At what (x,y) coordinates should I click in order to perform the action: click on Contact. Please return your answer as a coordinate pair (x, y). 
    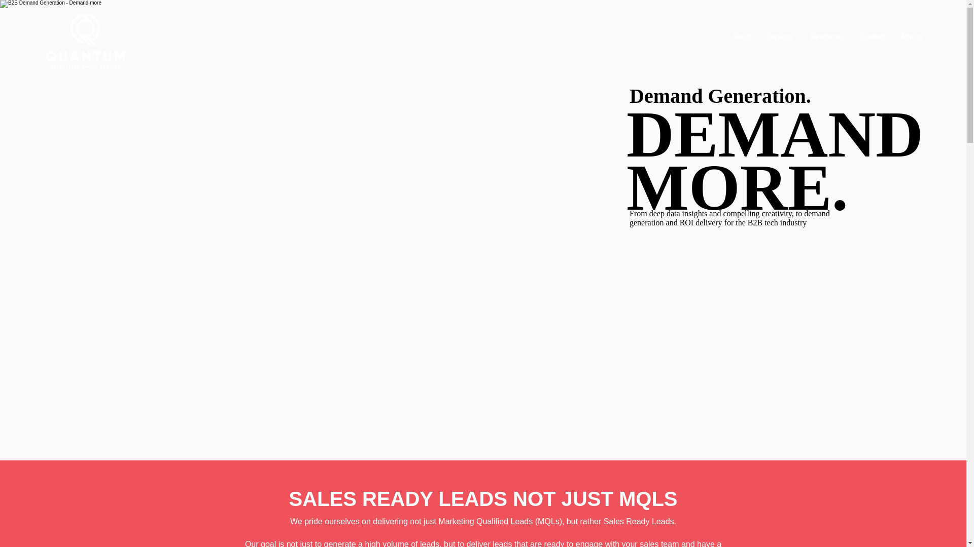
    Looking at the image, I should click on (873, 36).